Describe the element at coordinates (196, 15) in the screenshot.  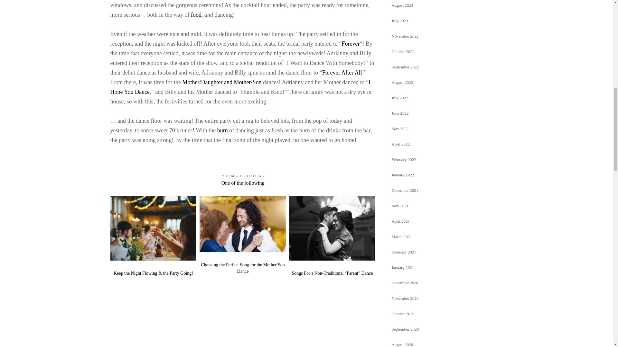
I see `food` at that location.